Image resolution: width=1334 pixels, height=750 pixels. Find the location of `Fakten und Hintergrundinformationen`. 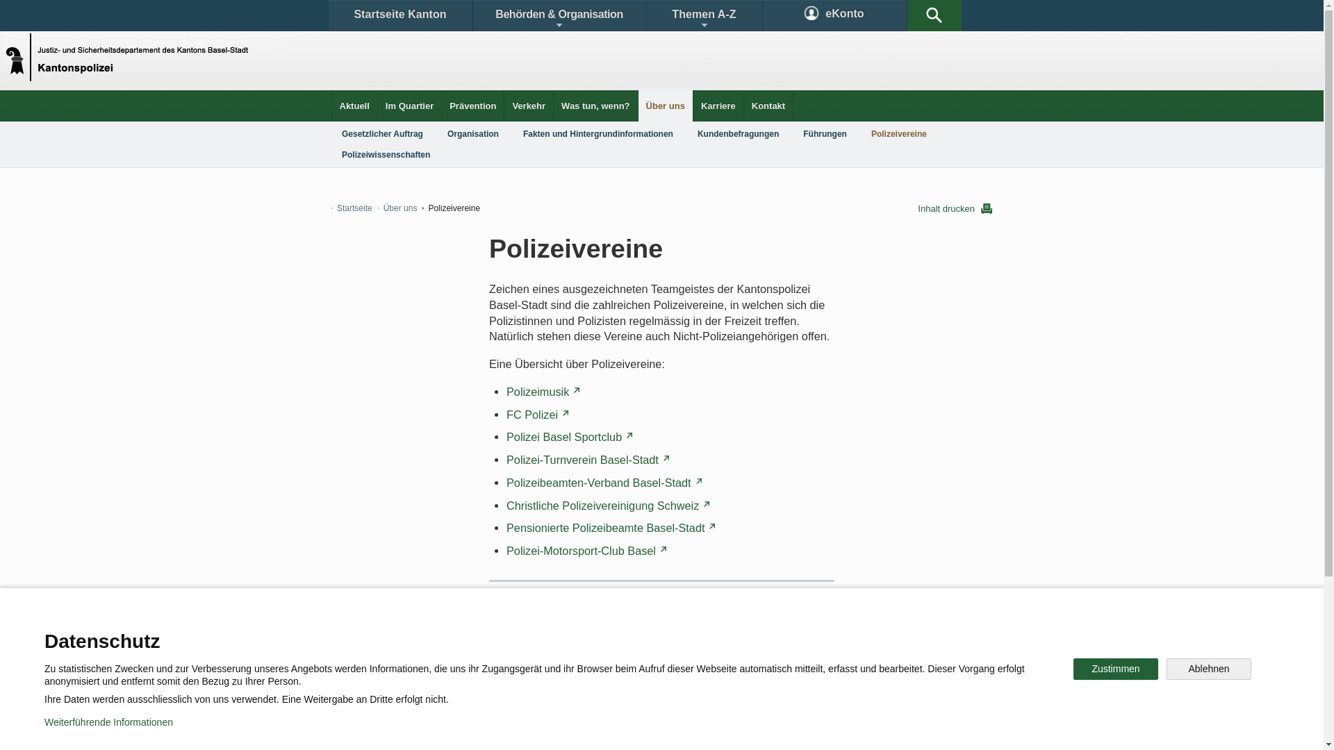

Fakten und Hintergrundinformationen is located at coordinates (598, 134).